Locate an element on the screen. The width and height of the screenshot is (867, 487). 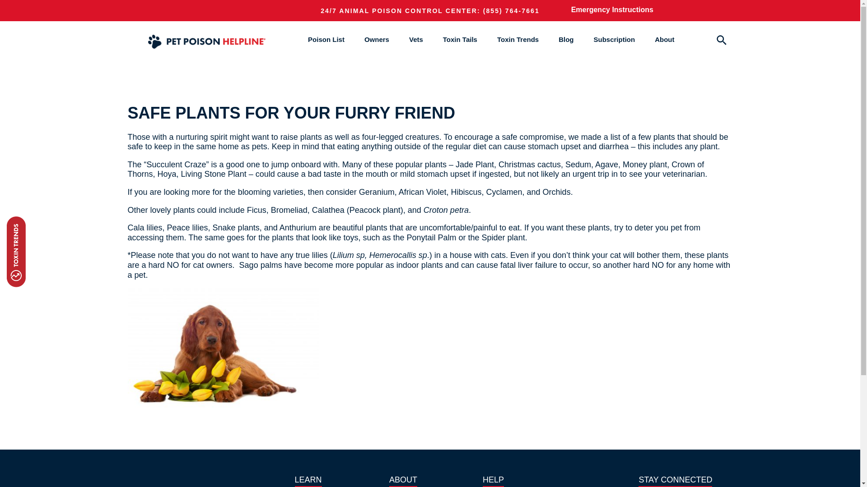
Toxin Trends is located at coordinates (517, 39).